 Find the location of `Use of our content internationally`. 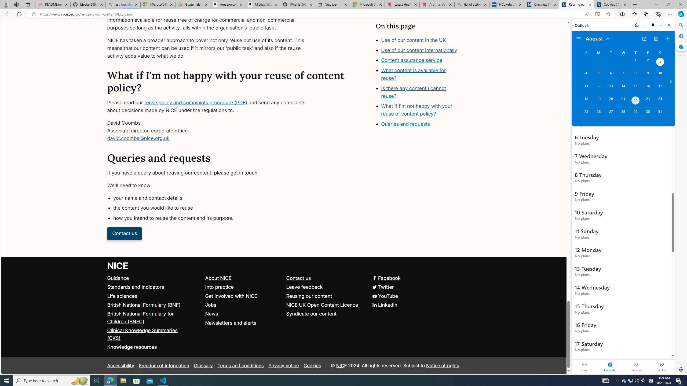

Use of our content internationally is located at coordinates (423, 62).